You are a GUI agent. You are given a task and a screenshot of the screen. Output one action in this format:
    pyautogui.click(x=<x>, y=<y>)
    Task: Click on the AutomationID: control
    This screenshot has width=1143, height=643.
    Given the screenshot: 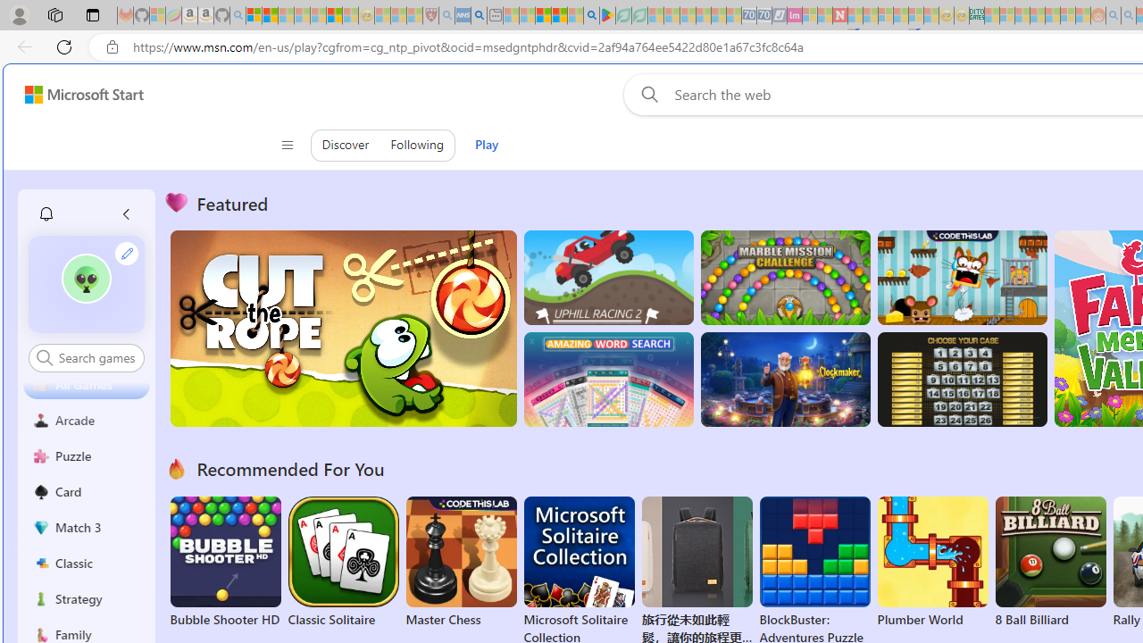 What is the action you would take?
    pyautogui.click(x=96, y=357)
    